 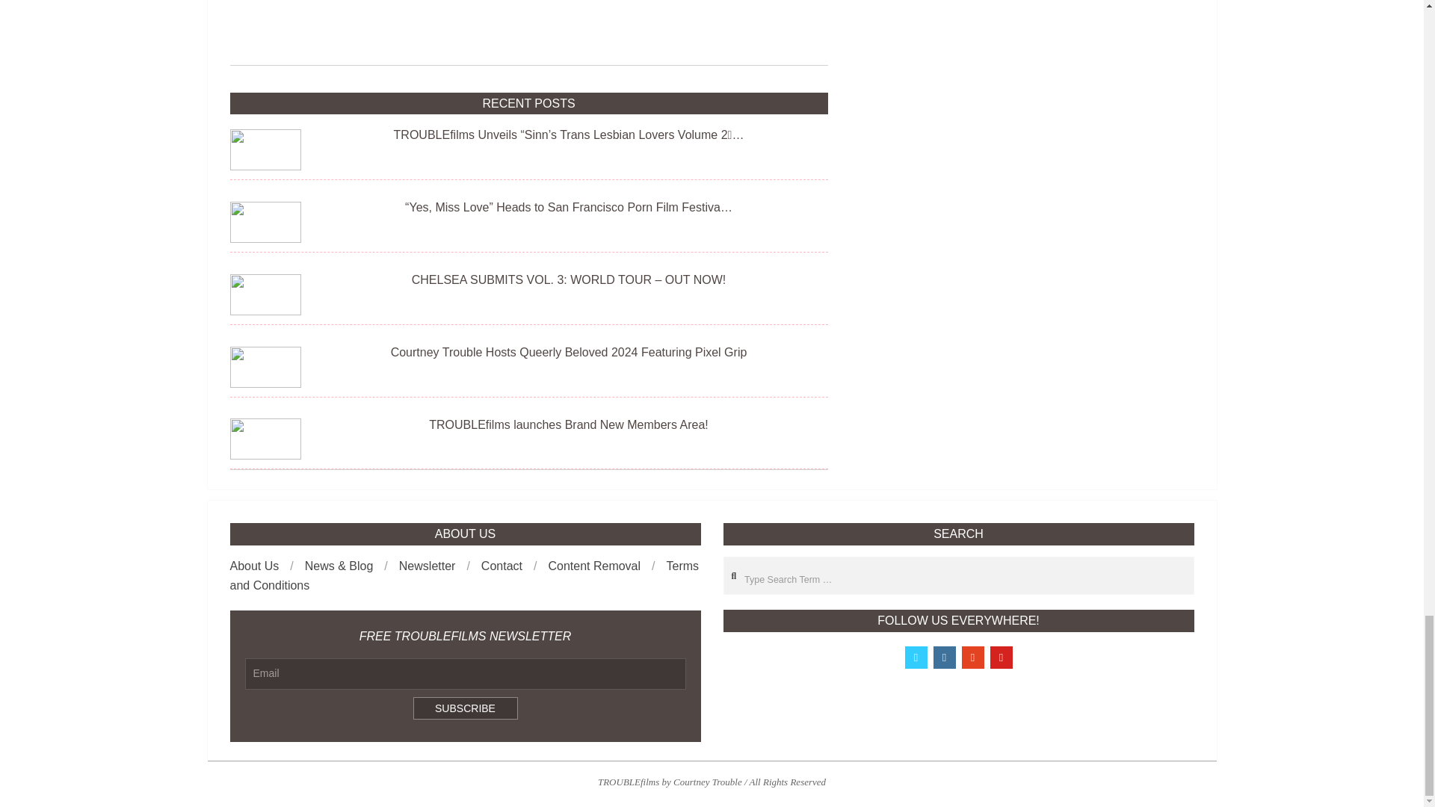 What do you see at coordinates (465, 708) in the screenshot?
I see `Subscribe` at bounding box center [465, 708].